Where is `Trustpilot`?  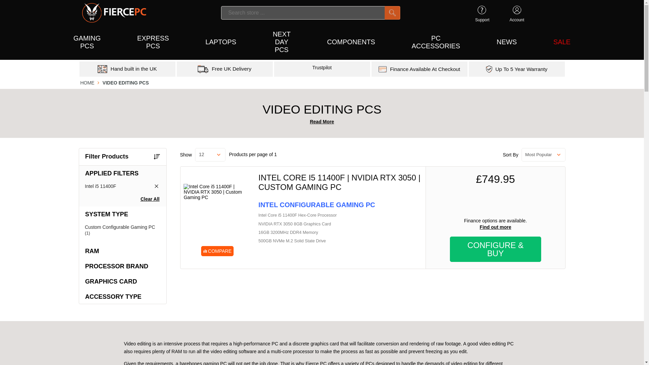 Trustpilot is located at coordinates (322, 68).